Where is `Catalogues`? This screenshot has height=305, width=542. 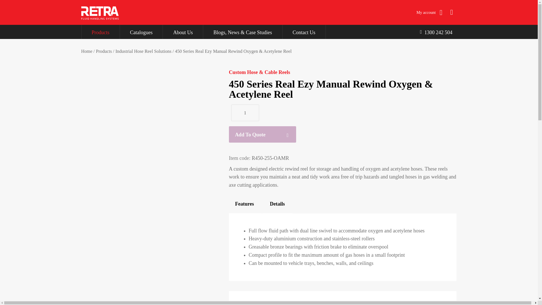
Catalogues is located at coordinates (141, 32).